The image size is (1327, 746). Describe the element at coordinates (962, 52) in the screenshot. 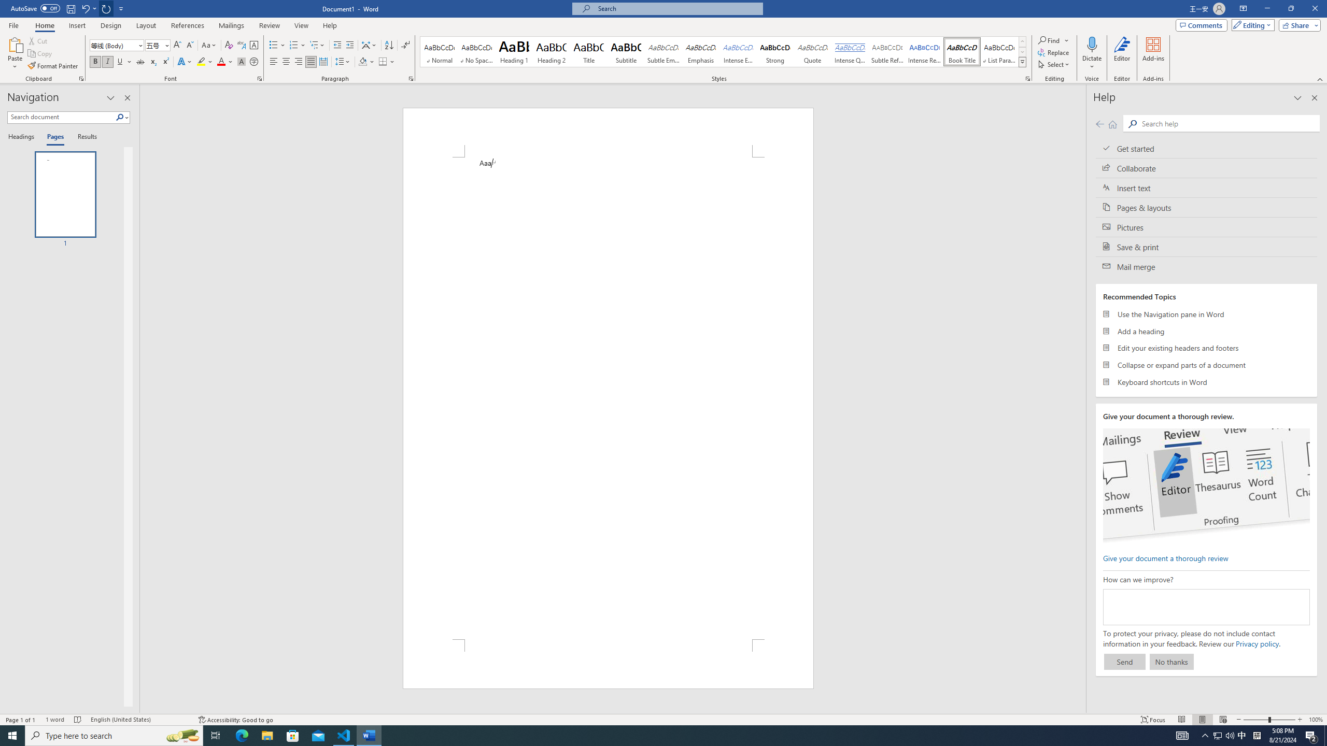

I see `Book Title` at that location.